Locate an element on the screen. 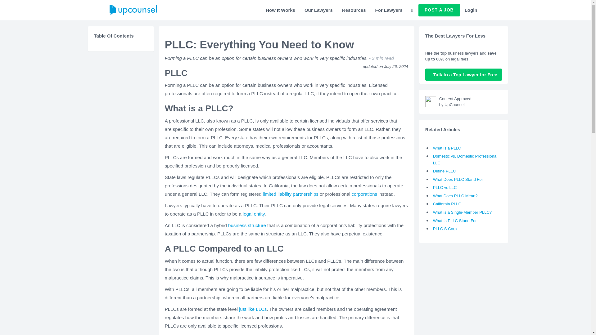 This screenshot has height=335, width=596. just like LLCs is located at coordinates (253, 309).